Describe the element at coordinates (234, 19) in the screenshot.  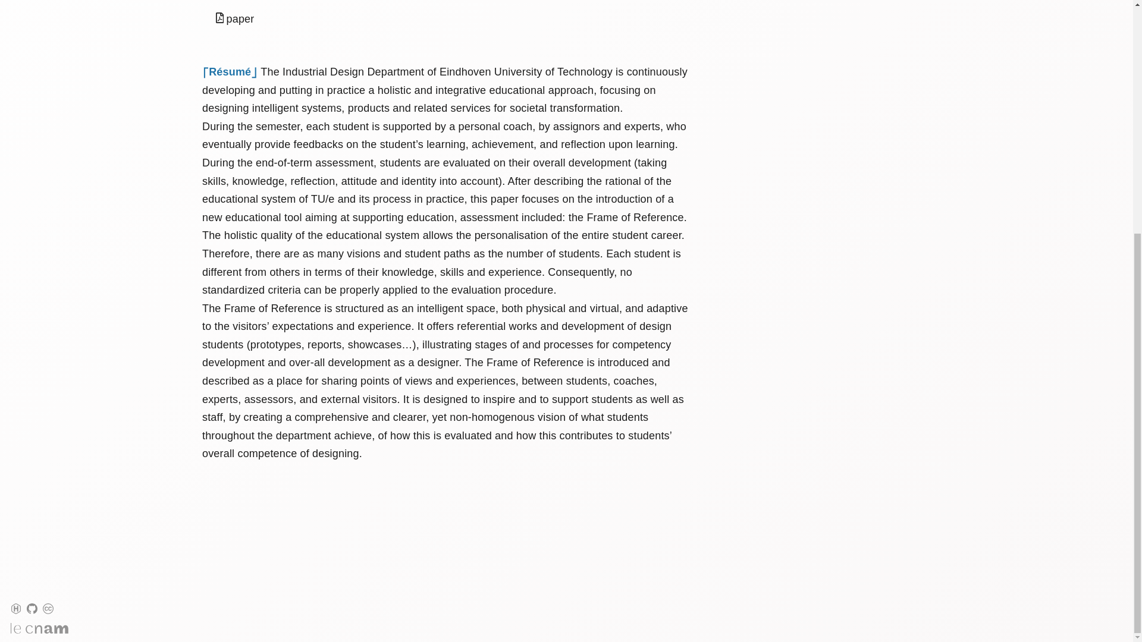
I see `paper` at that location.